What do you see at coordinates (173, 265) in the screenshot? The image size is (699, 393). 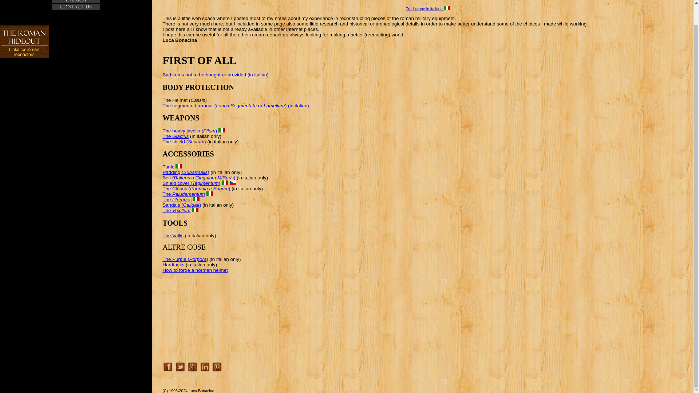 I see `Hardtacks` at bounding box center [173, 265].